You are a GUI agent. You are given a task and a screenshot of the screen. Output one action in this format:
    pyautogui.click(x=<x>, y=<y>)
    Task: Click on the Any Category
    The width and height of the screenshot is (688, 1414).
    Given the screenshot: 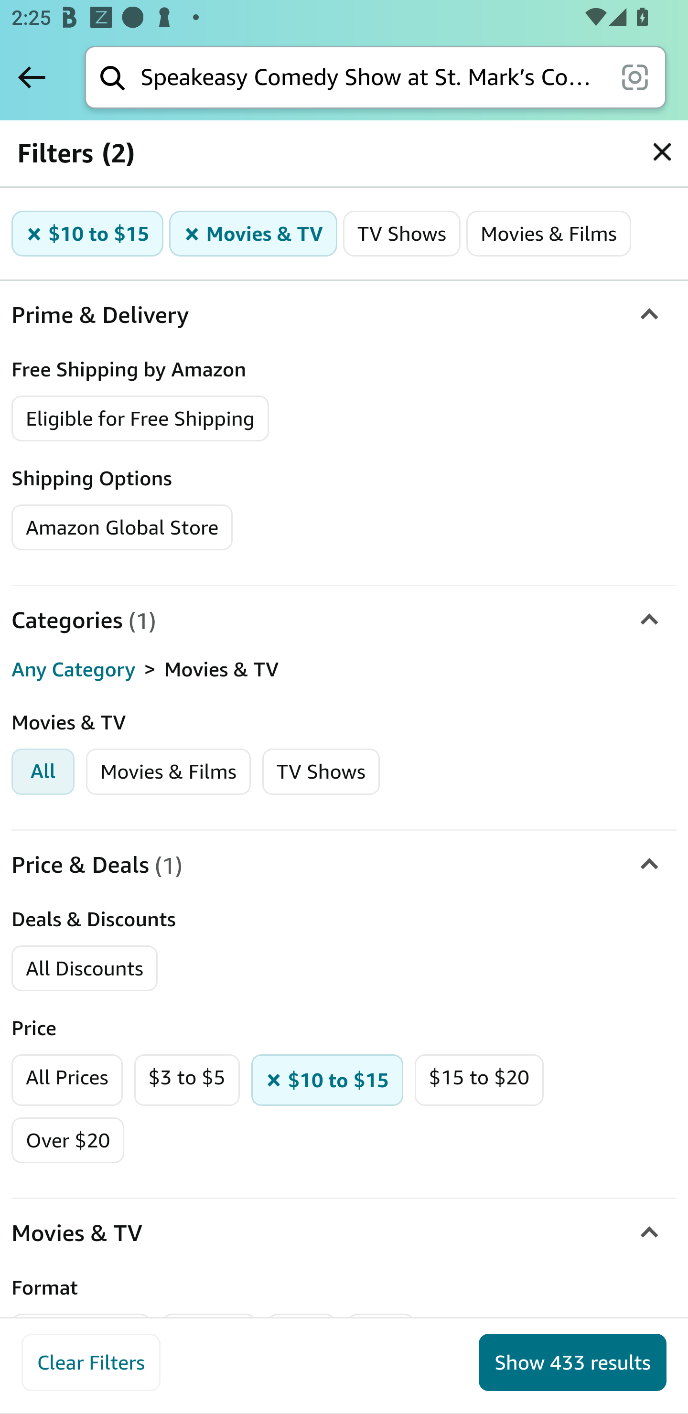 What is the action you would take?
    pyautogui.click(x=74, y=669)
    